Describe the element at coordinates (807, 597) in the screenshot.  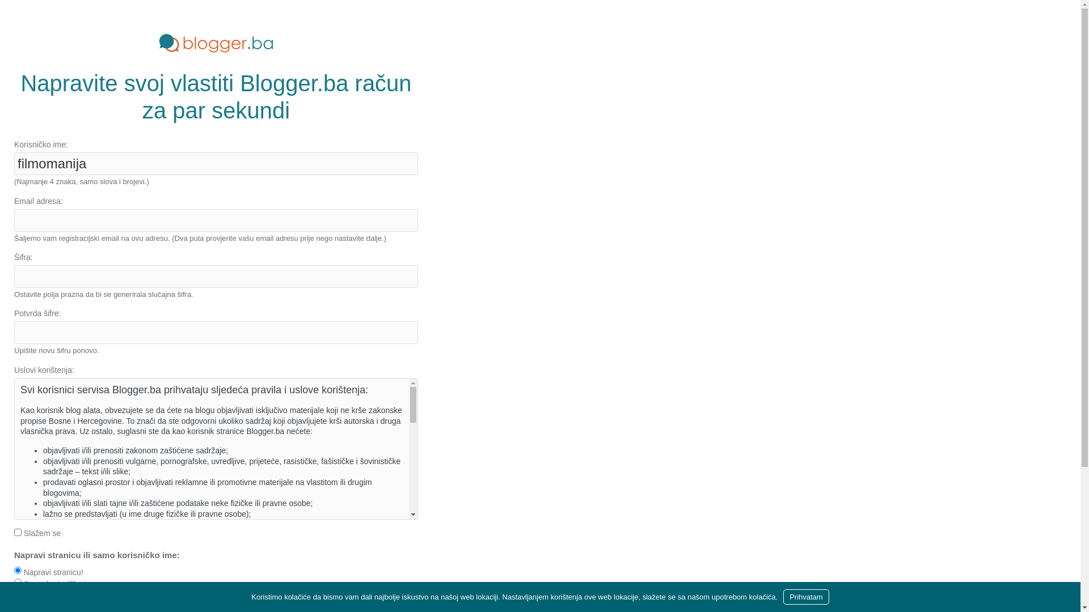
I see `Prihvatam` at that location.